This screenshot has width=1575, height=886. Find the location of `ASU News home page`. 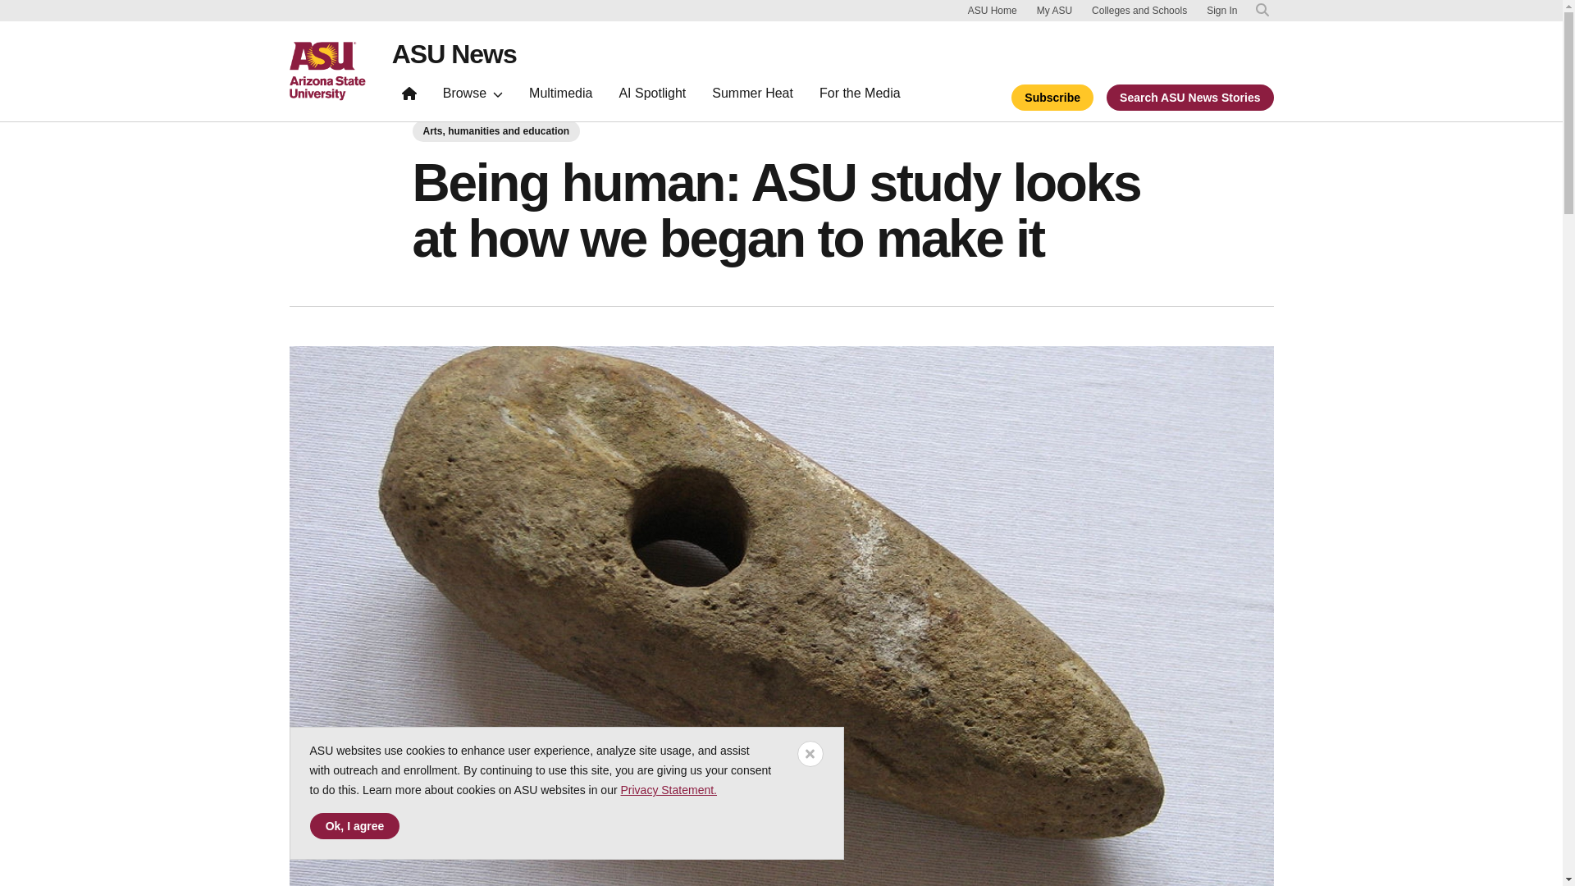

ASU News home page is located at coordinates (454, 54).